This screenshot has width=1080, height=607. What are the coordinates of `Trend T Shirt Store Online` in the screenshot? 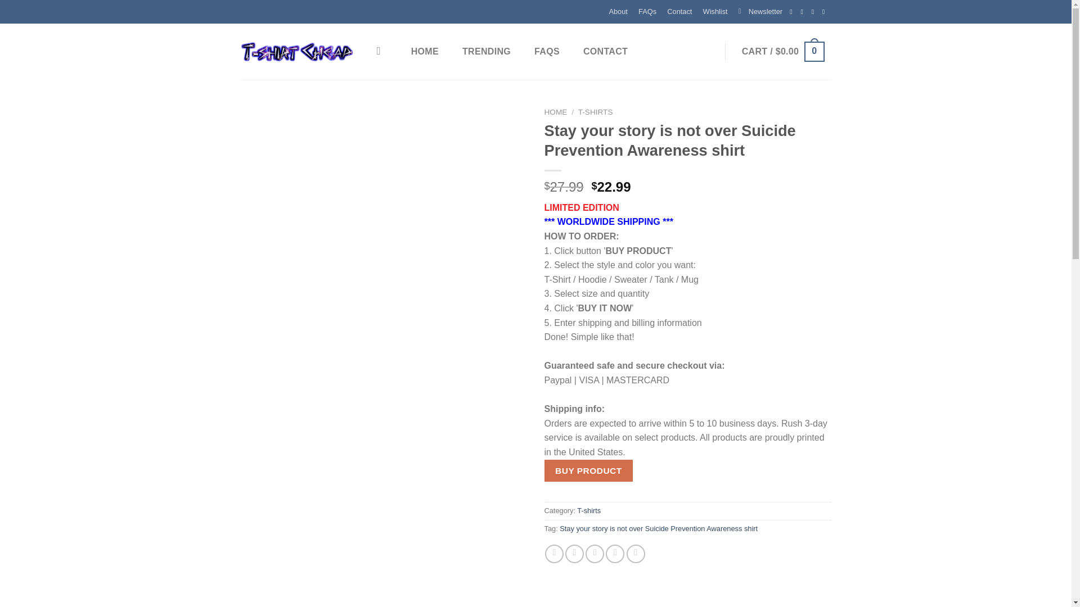 It's located at (297, 52).